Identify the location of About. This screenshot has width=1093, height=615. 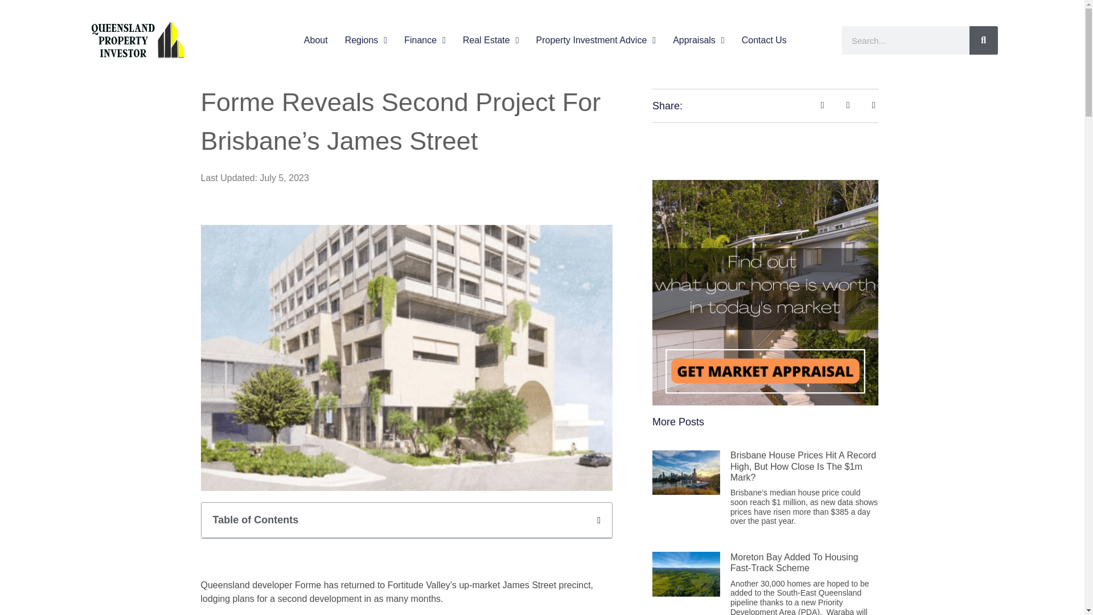
(315, 40).